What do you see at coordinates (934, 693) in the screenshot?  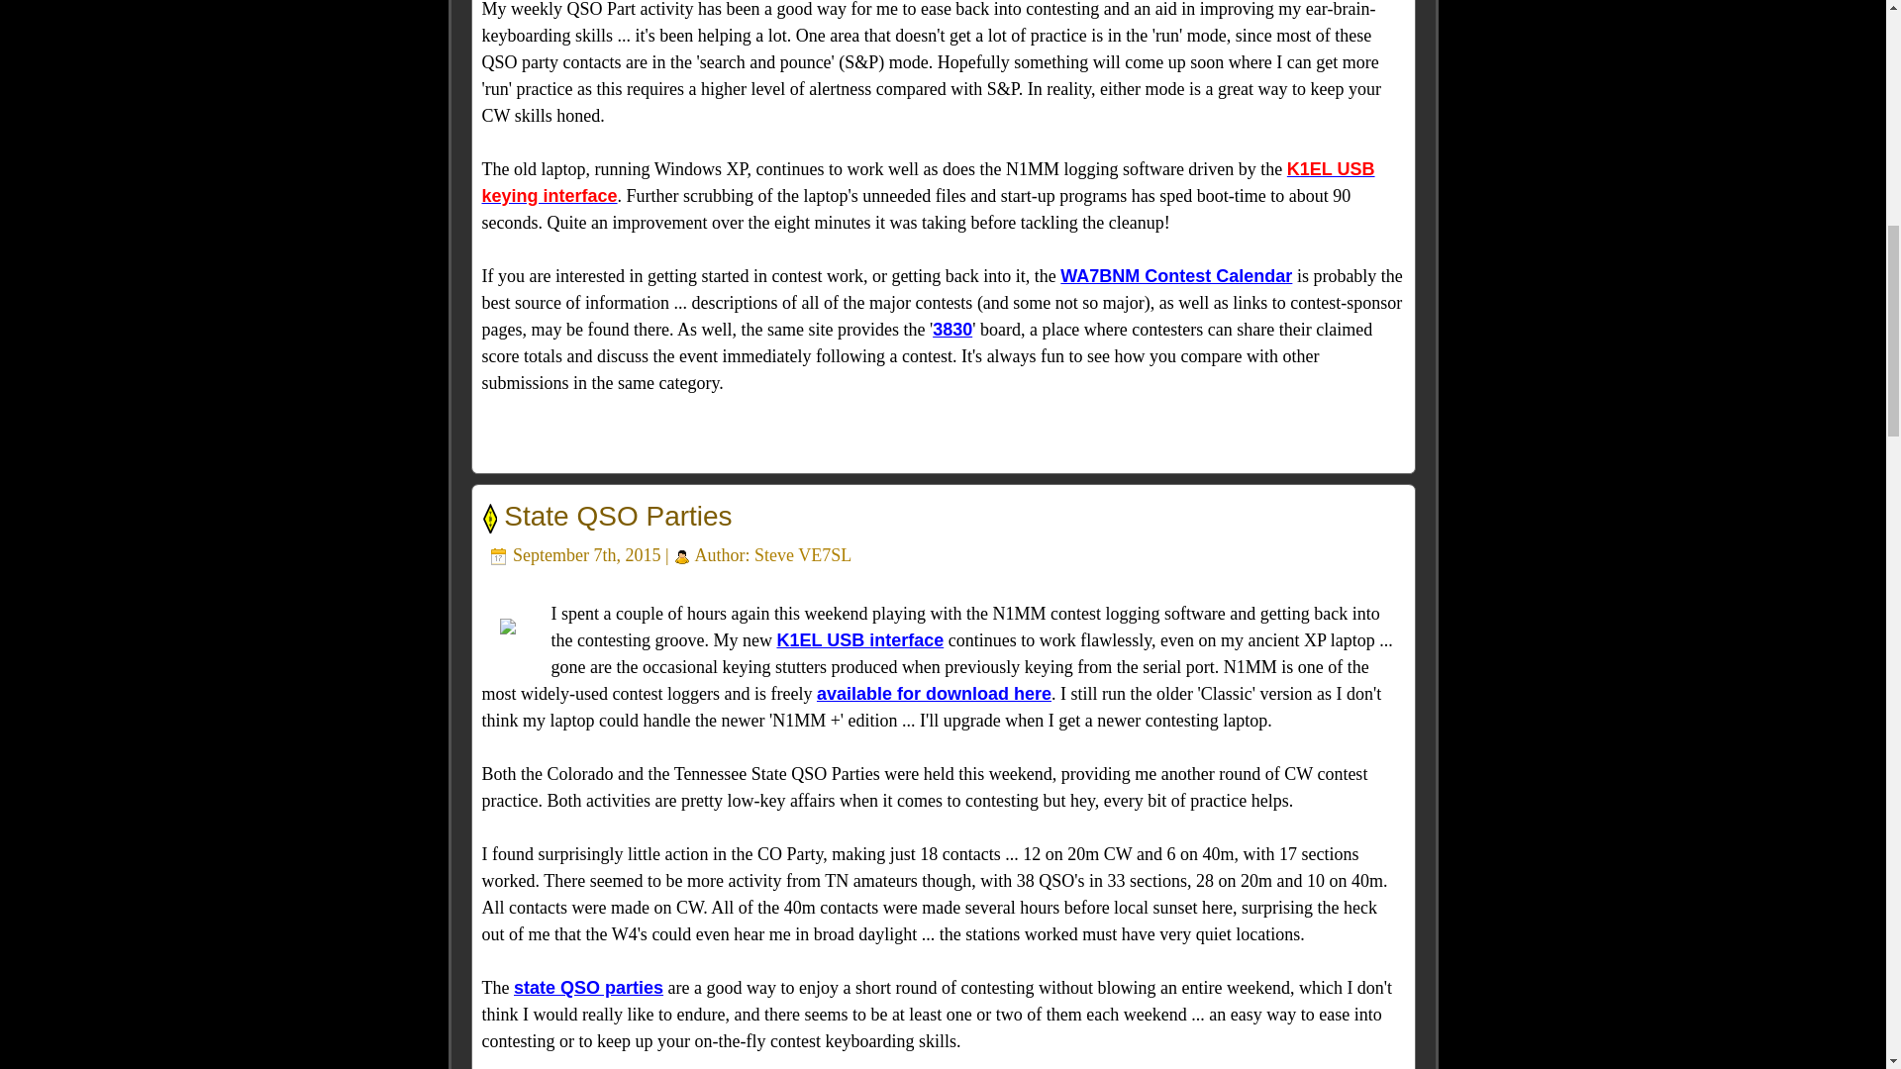 I see `available for download here` at bounding box center [934, 693].